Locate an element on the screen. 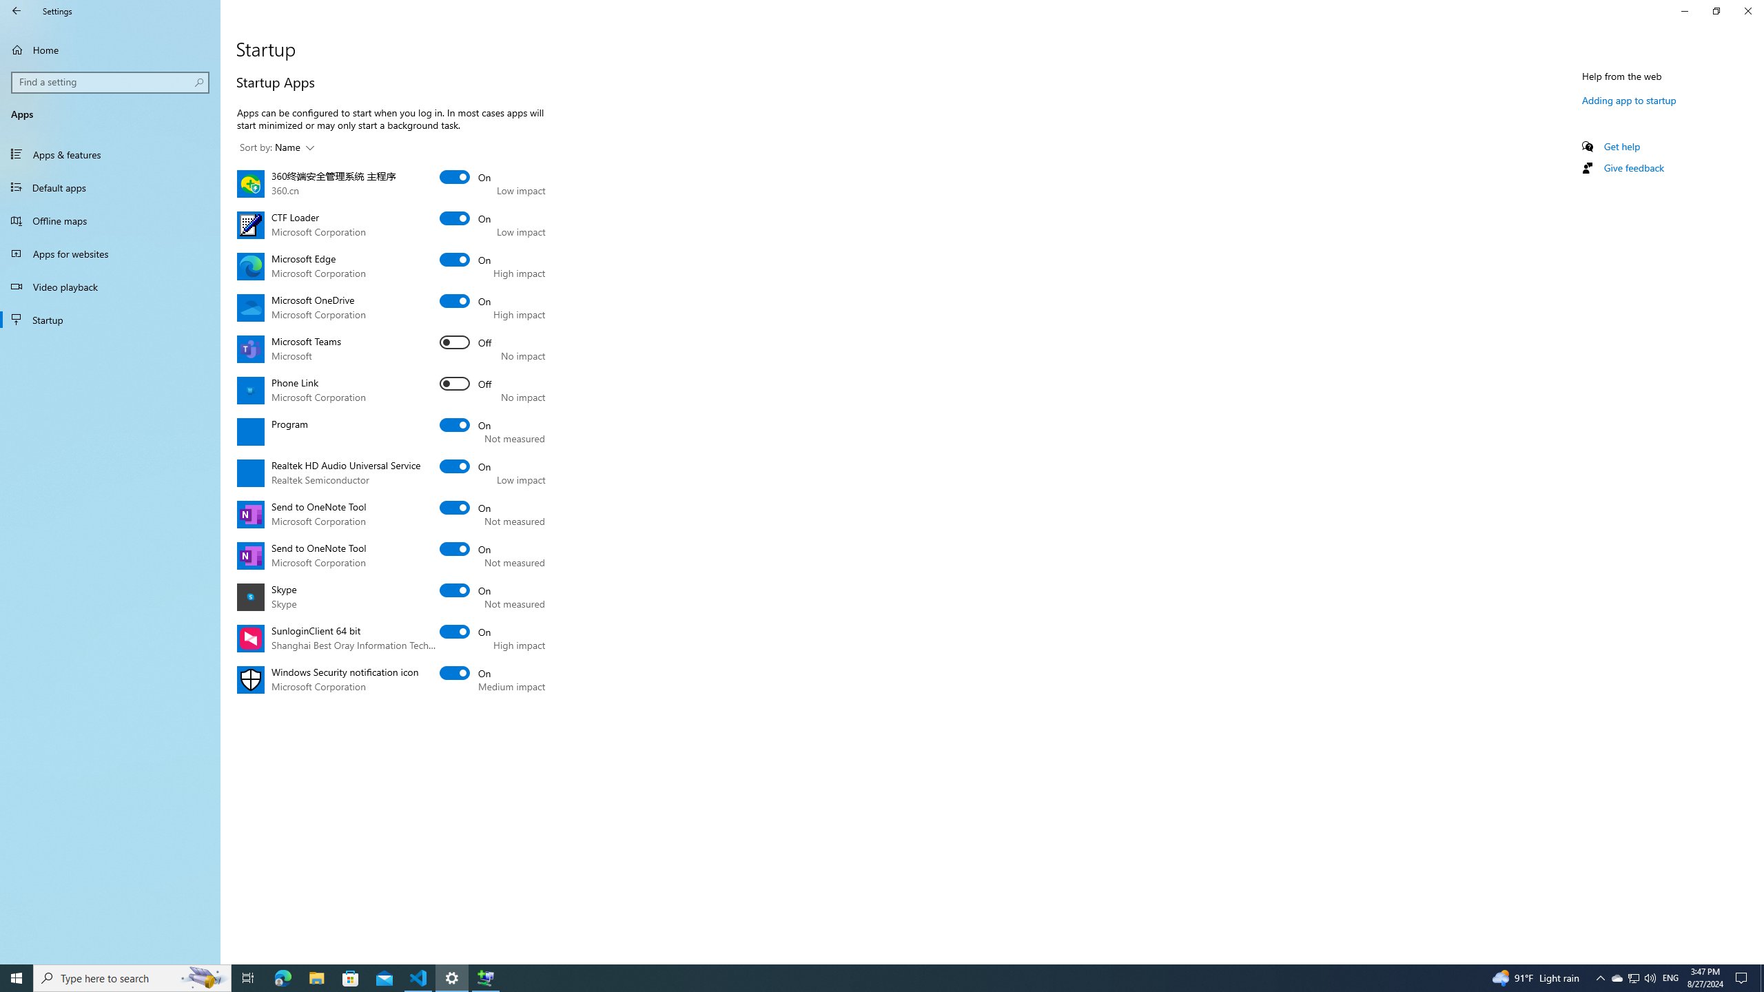 This screenshot has width=1764, height=992. Extensible Wizards Host Process - 1 running window is located at coordinates (485, 978).